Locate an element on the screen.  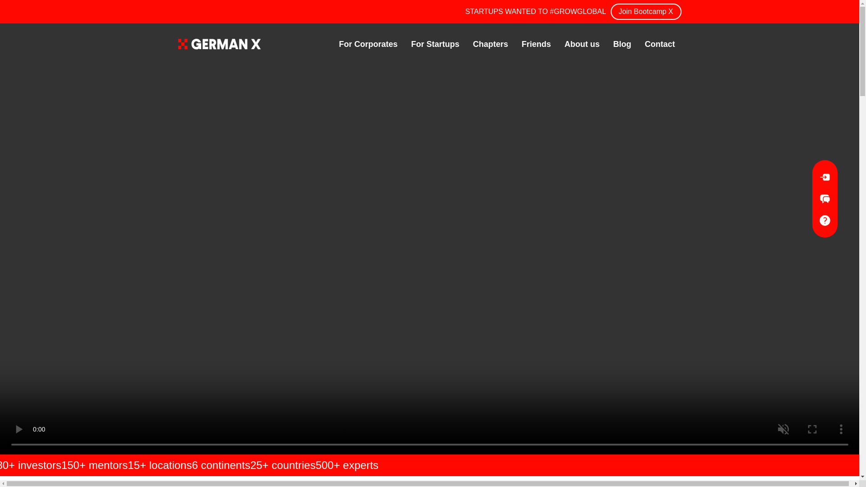
For Corporates is located at coordinates (368, 44).